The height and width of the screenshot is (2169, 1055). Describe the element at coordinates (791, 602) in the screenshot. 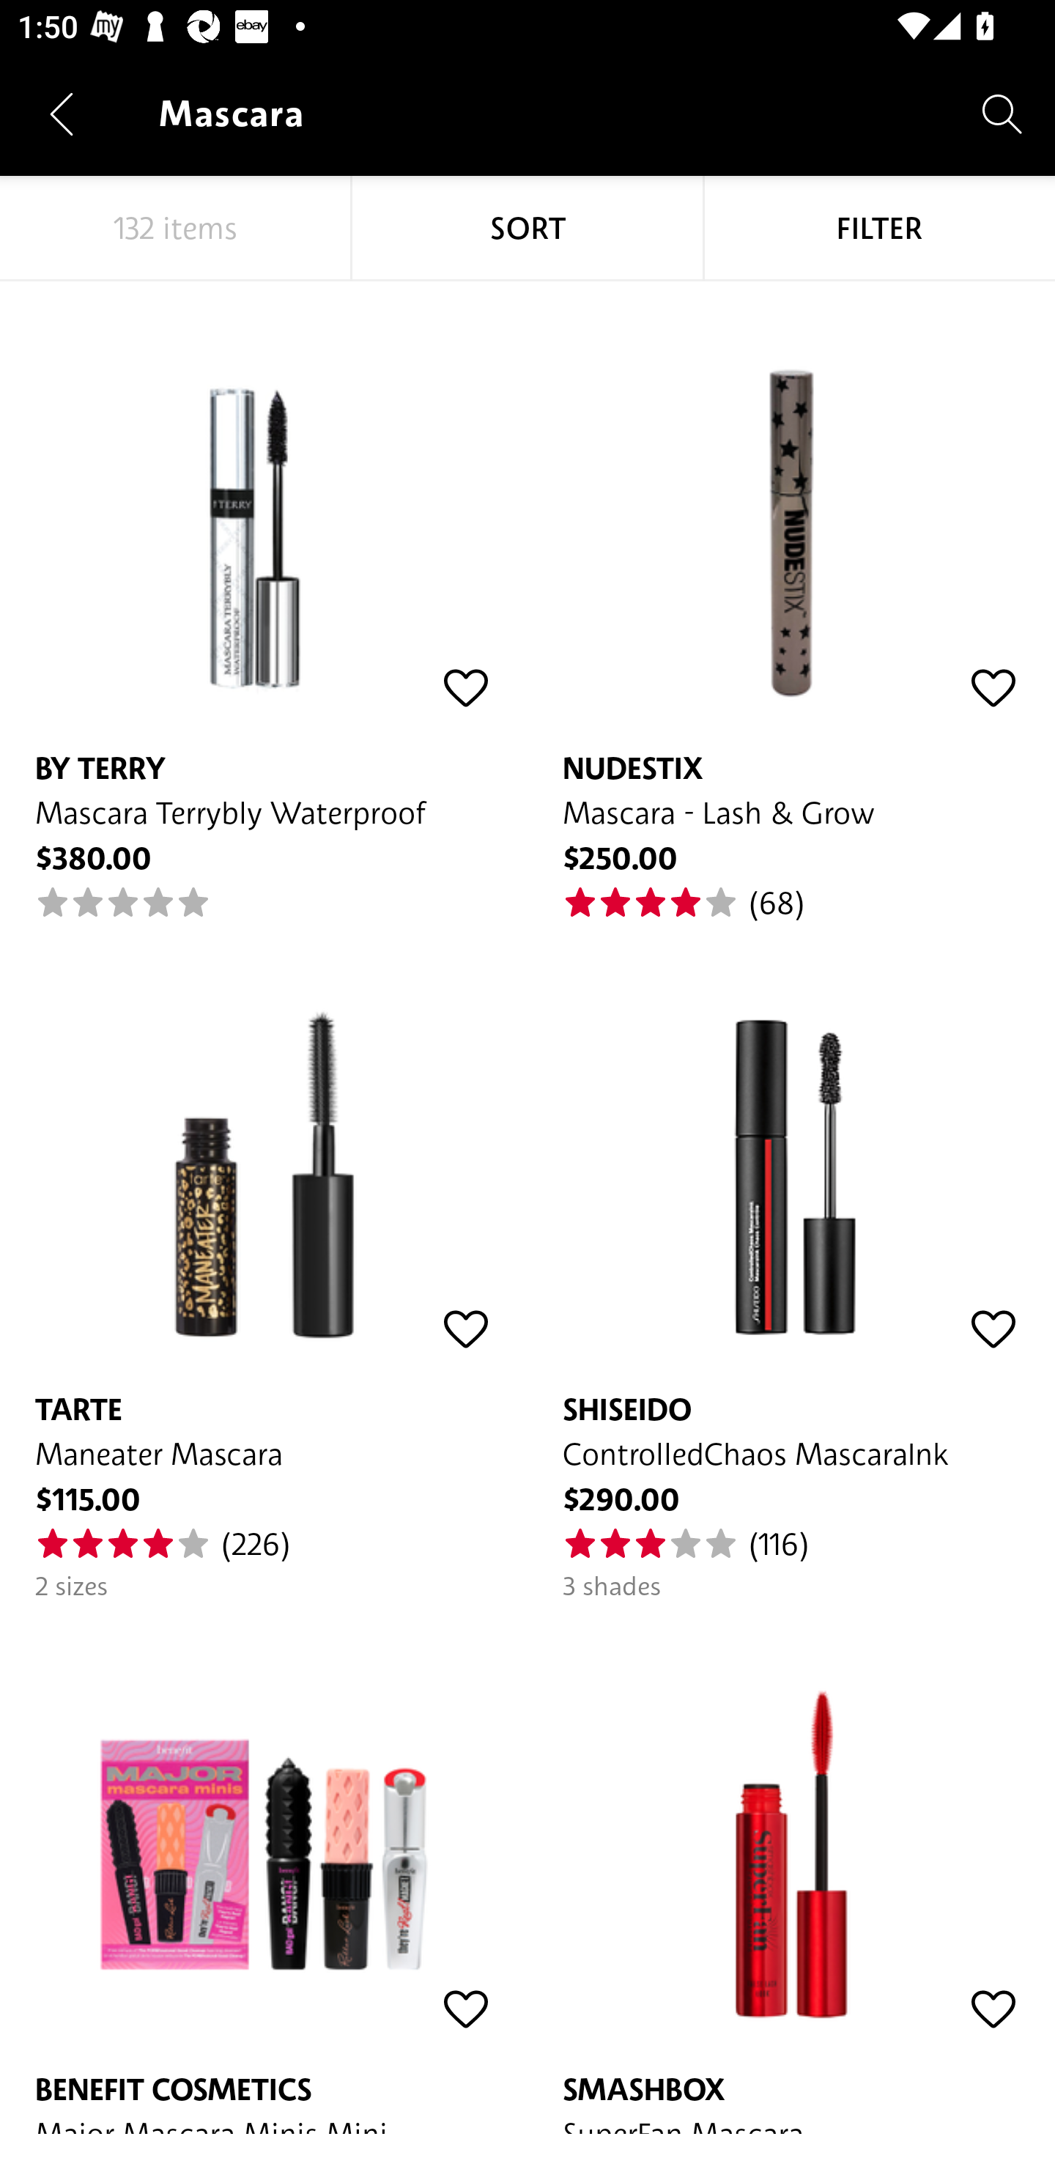

I see `NUDESTIX Mascara - Lash & Grow $250.00 (68)` at that location.